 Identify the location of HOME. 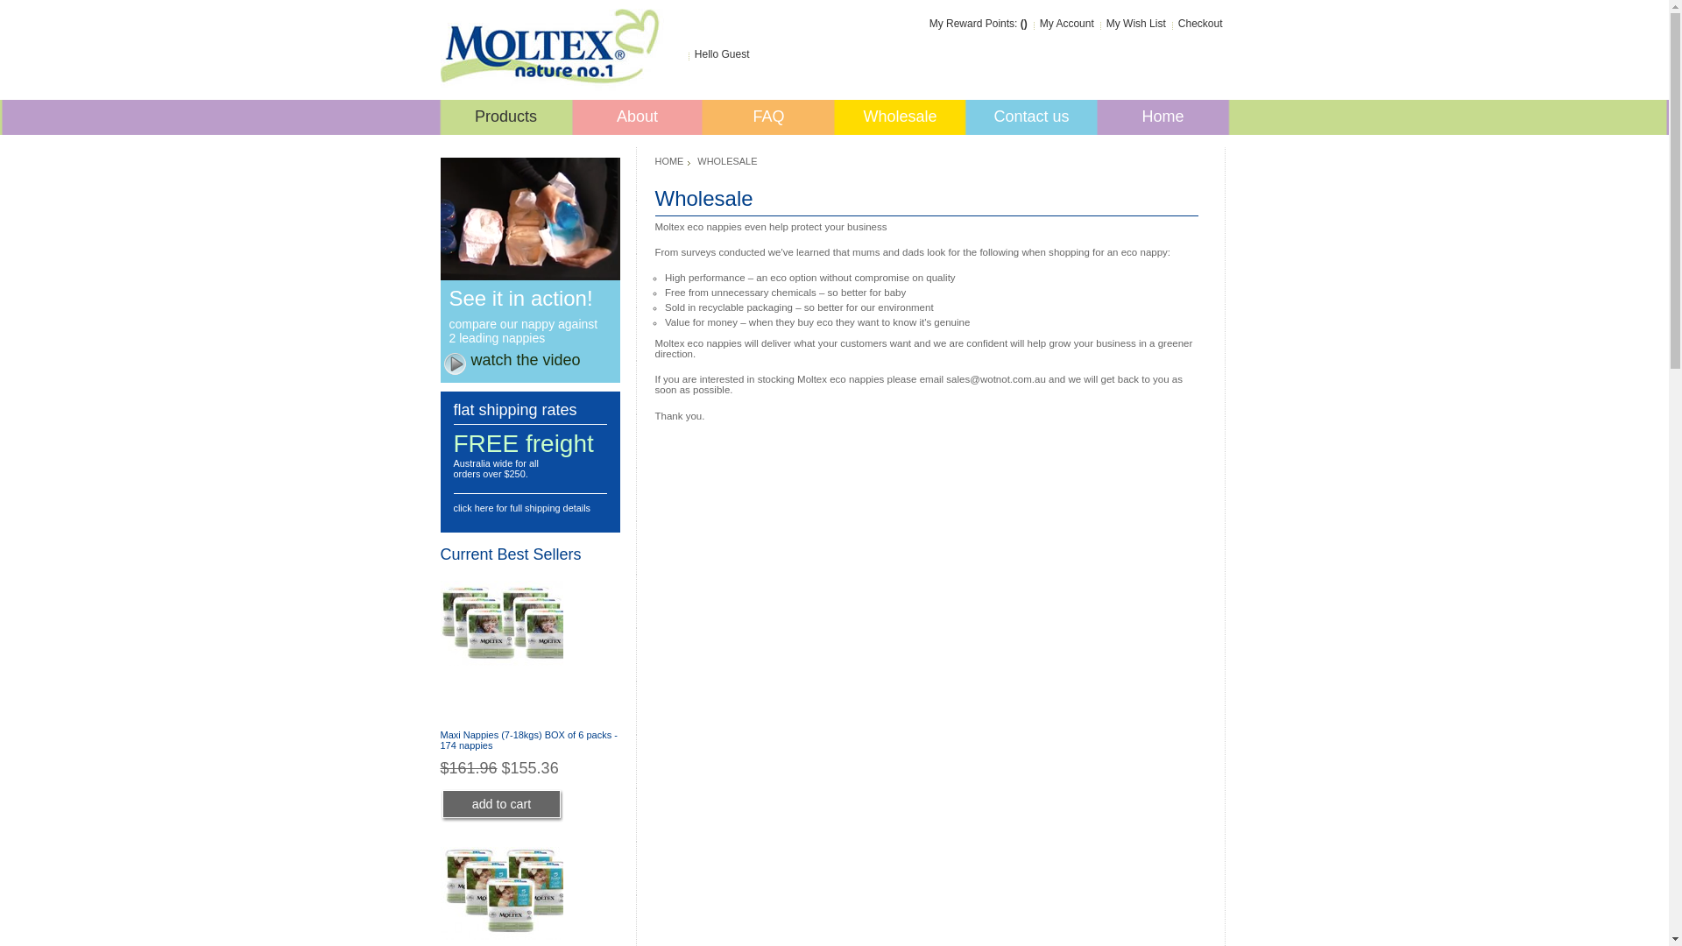
(673, 161).